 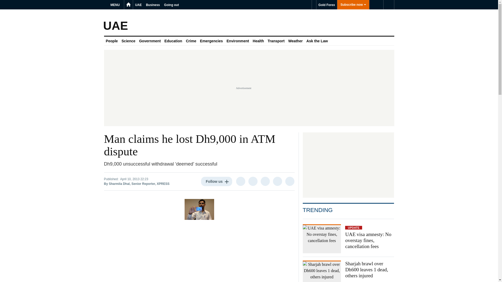 I want to click on Subscribe now, so click(x=353, y=5).